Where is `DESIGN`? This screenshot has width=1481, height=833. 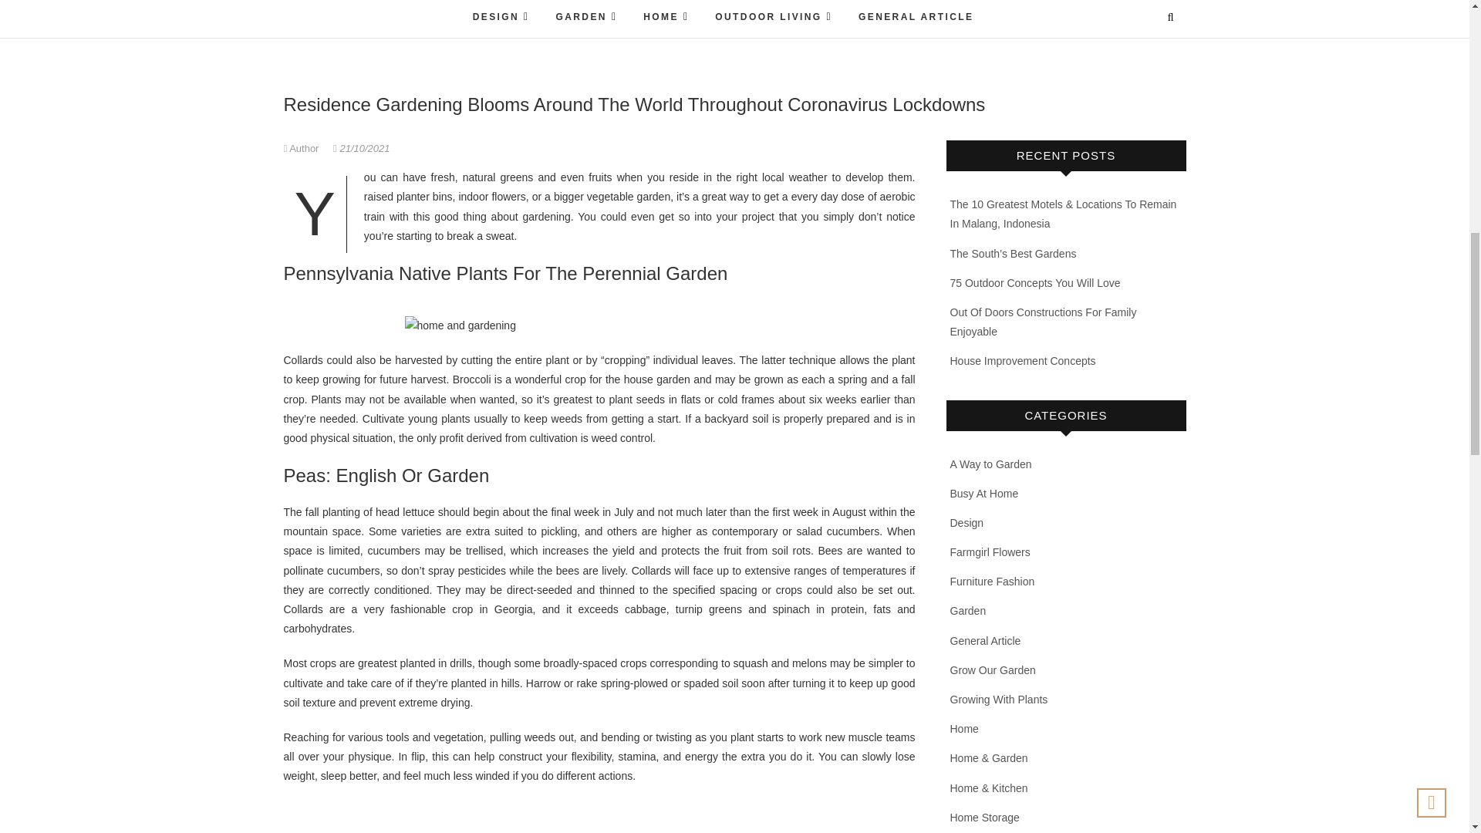
DESIGN is located at coordinates (501, 19).